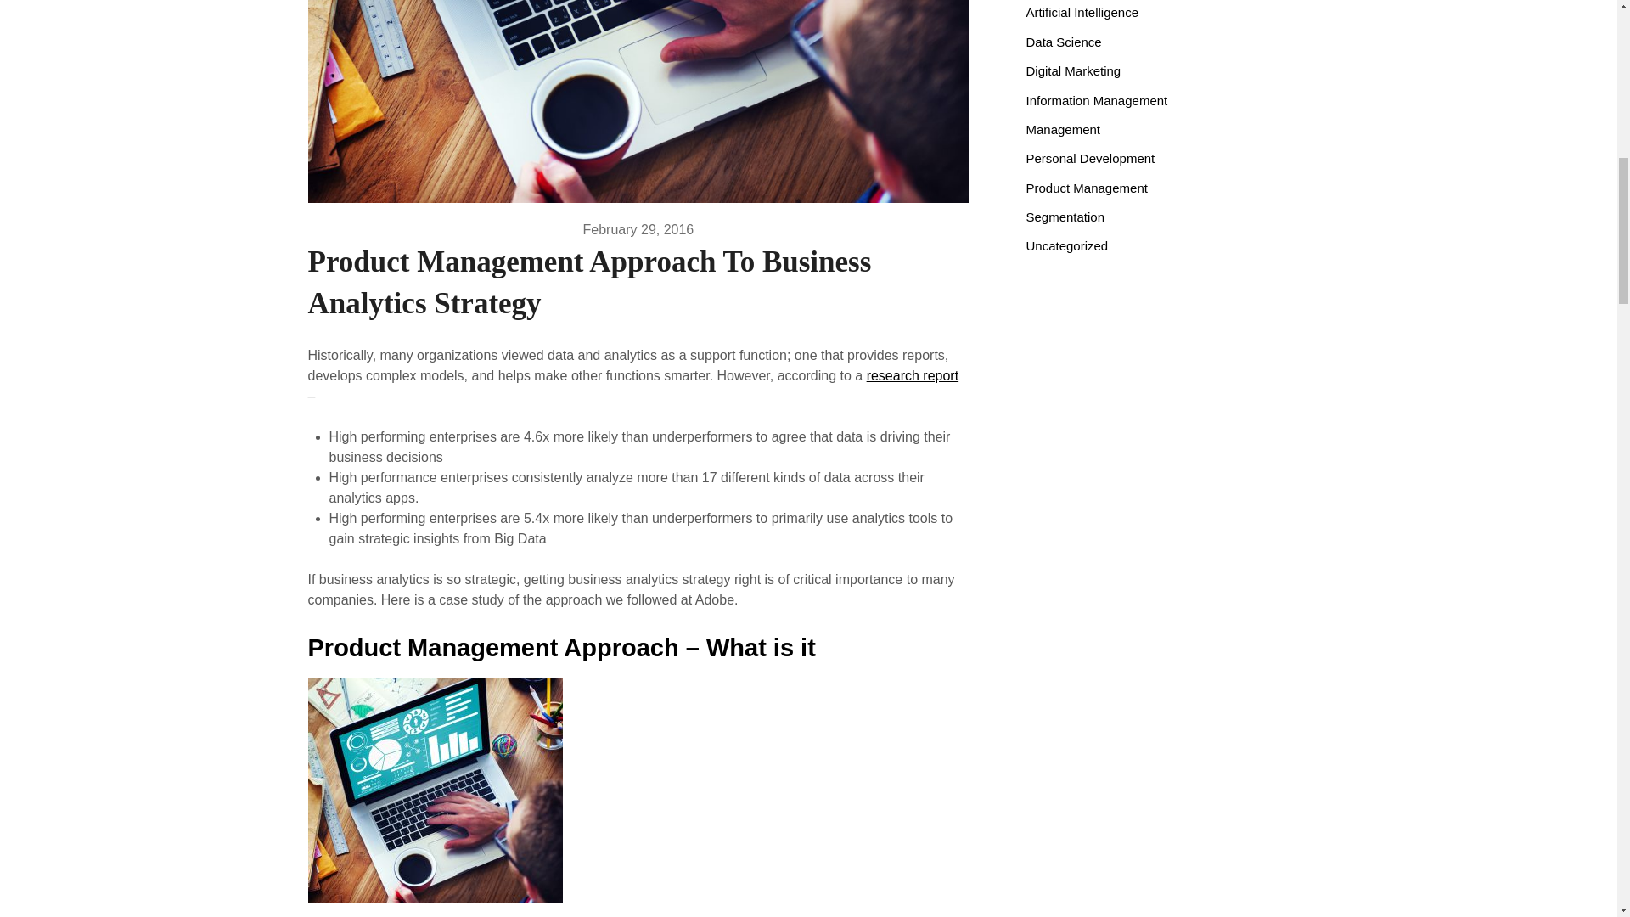 The height and width of the screenshot is (917, 1630). What do you see at coordinates (1089, 158) in the screenshot?
I see `Personal Development` at bounding box center [1089, 158].